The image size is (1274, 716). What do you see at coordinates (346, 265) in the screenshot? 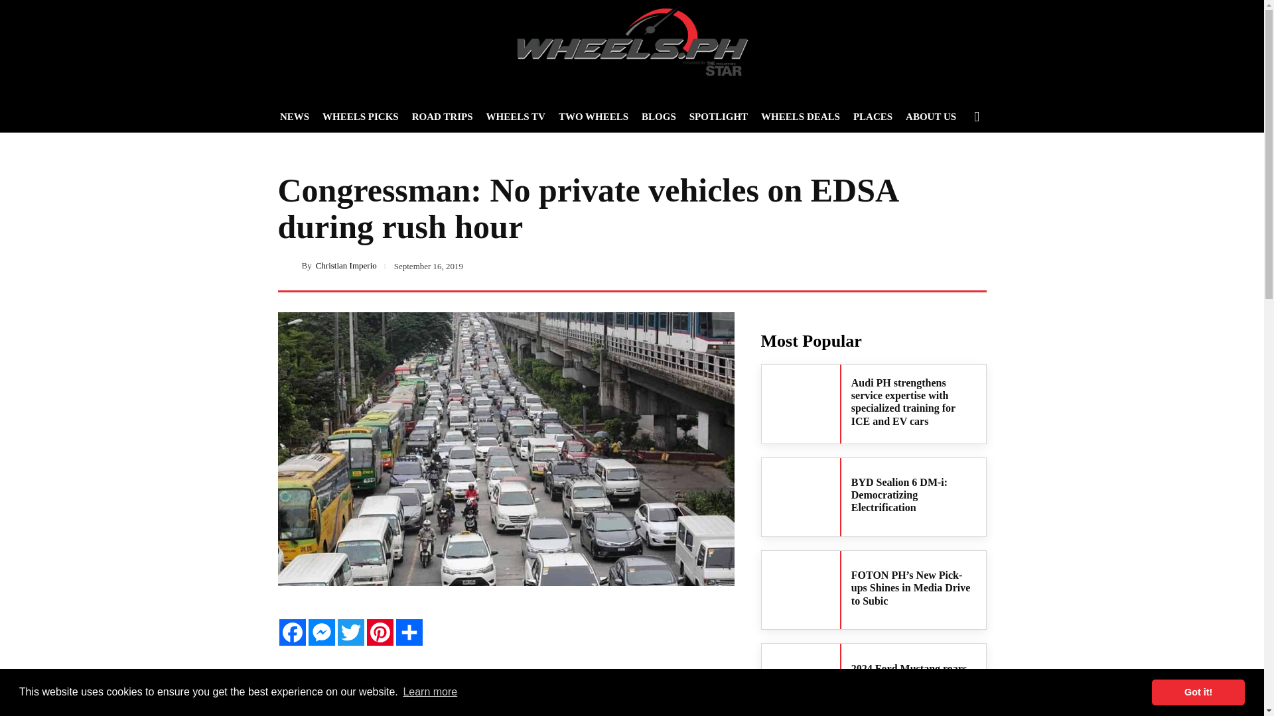
I see `Christian Imperio` at bounding box center [346, 265].